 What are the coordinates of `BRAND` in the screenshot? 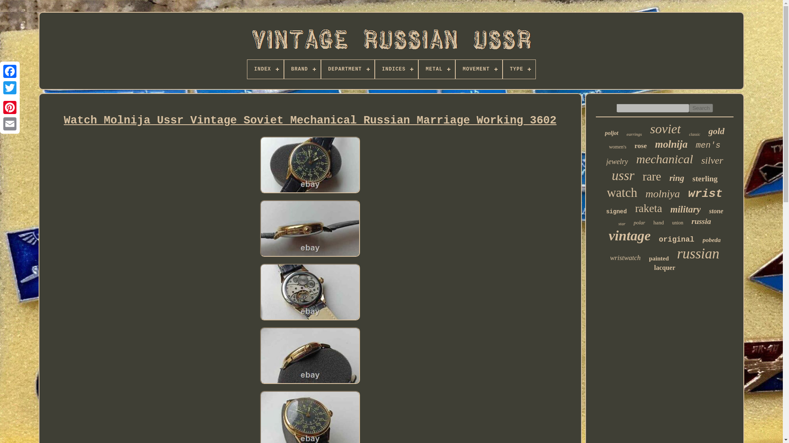 It's located at (302, 69).